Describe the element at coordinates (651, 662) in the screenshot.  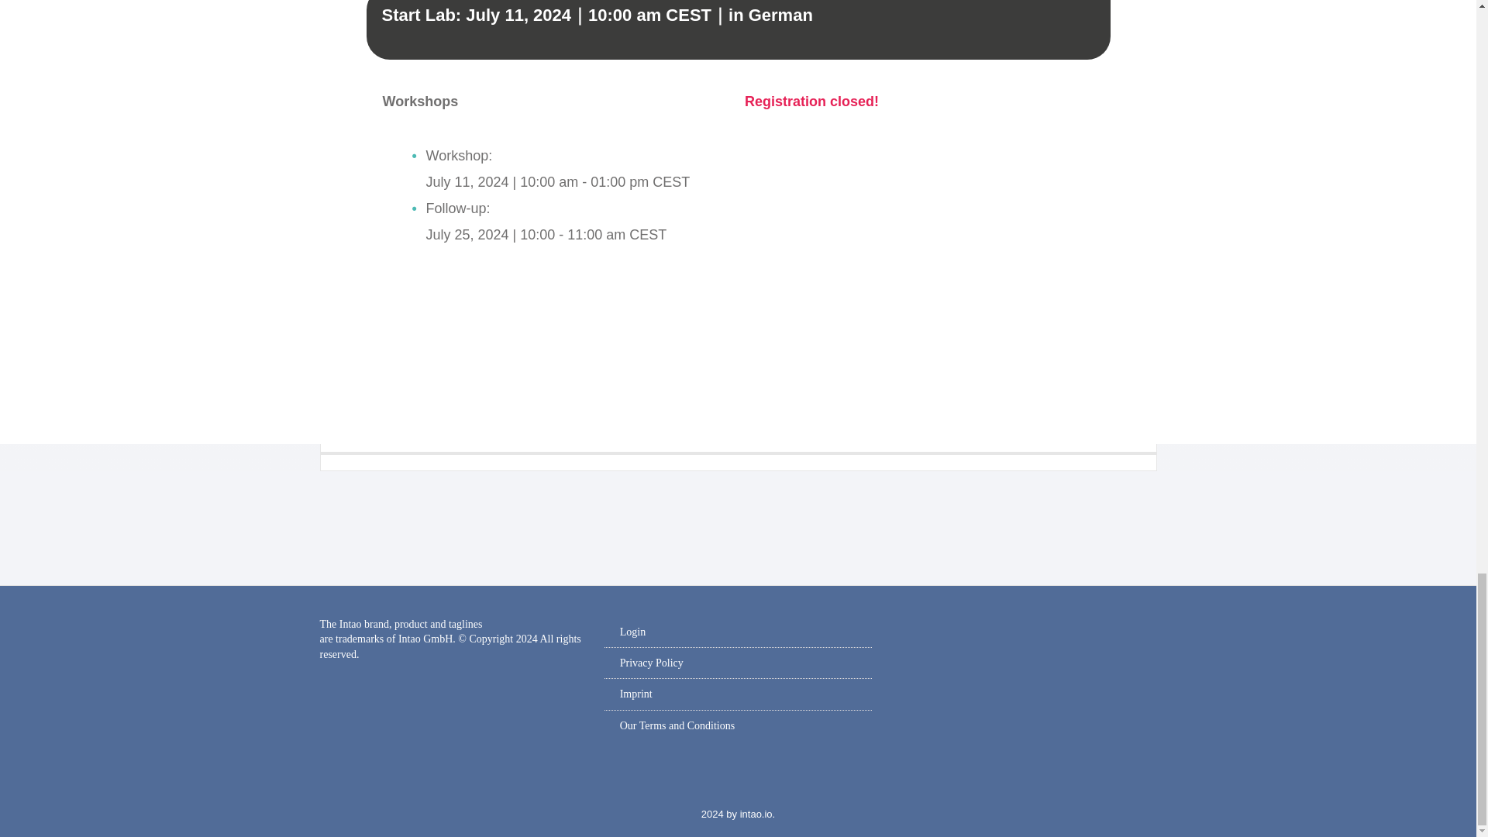
I see `Privacy Policy` at that location.